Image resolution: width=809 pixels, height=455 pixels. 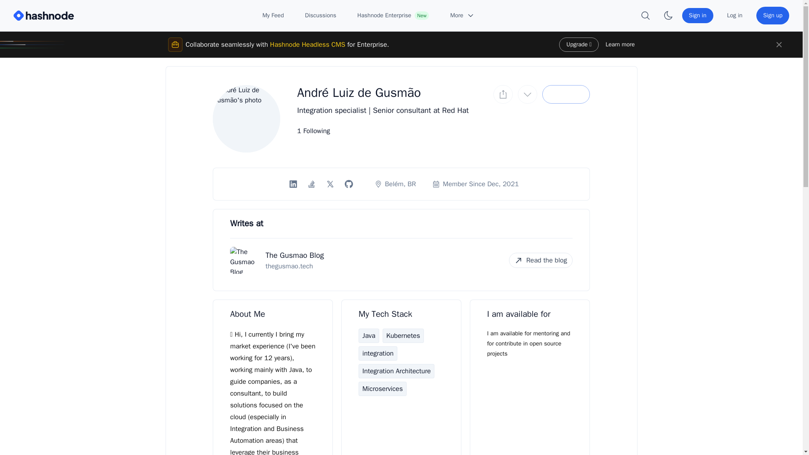 What do you see at coordinates (289, 266) in the screenshot?
I see `thegusmao.tech` at bounding box center [289, 266].